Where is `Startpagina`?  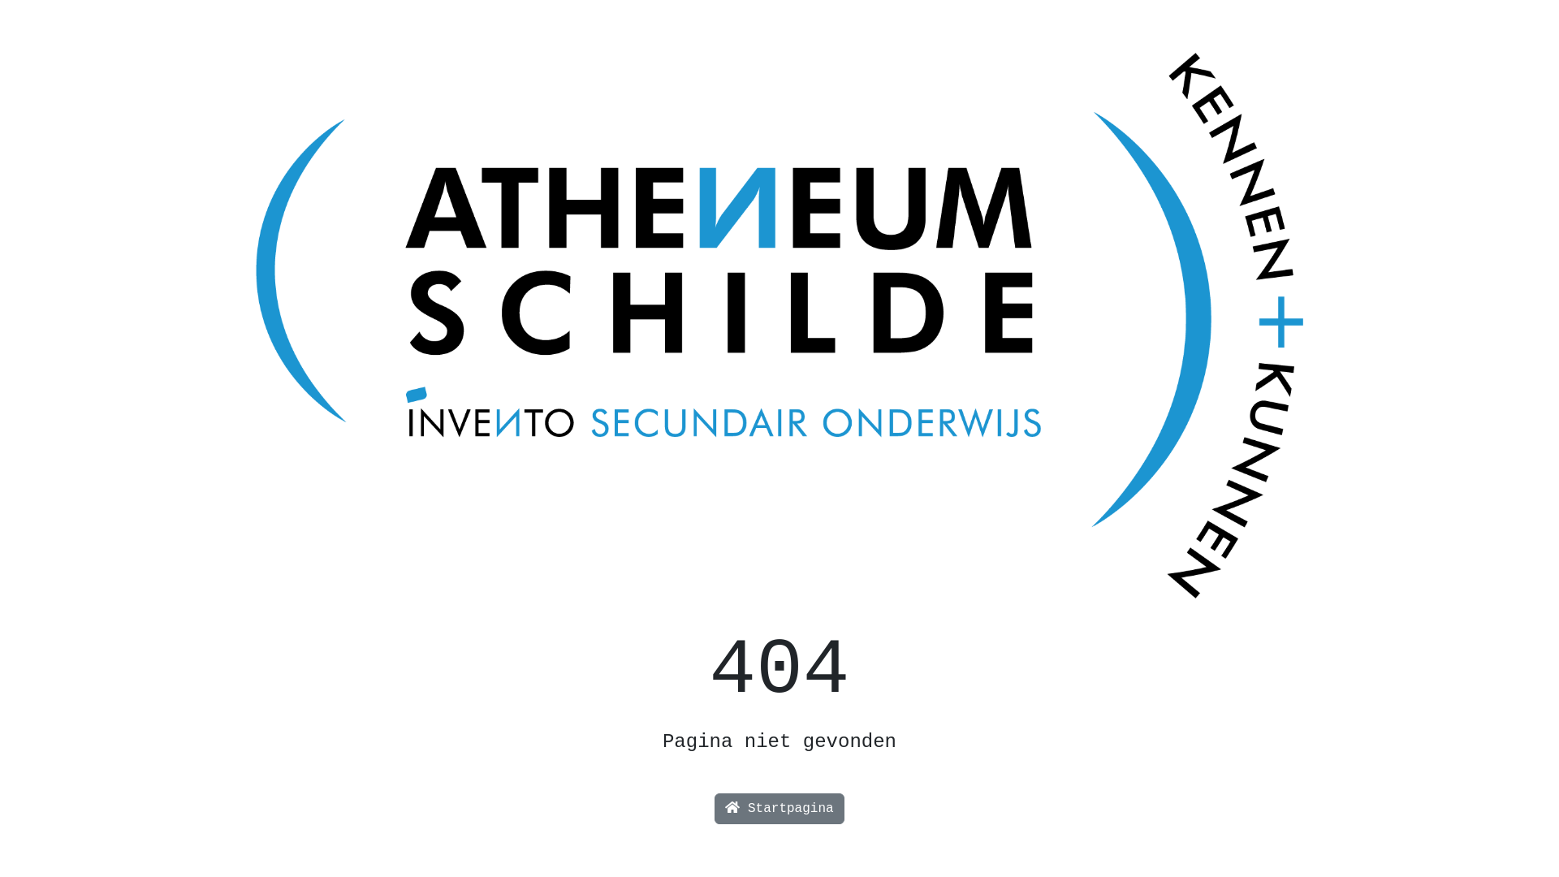 Startpagina is located at coordinates (779, 809).